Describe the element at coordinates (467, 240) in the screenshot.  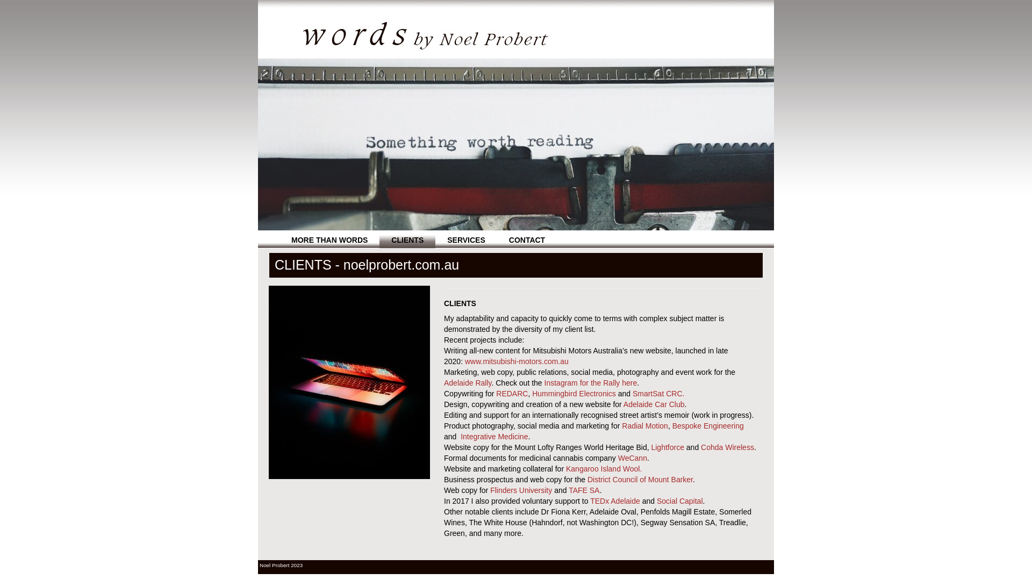
I see `SERVICES` at that location.